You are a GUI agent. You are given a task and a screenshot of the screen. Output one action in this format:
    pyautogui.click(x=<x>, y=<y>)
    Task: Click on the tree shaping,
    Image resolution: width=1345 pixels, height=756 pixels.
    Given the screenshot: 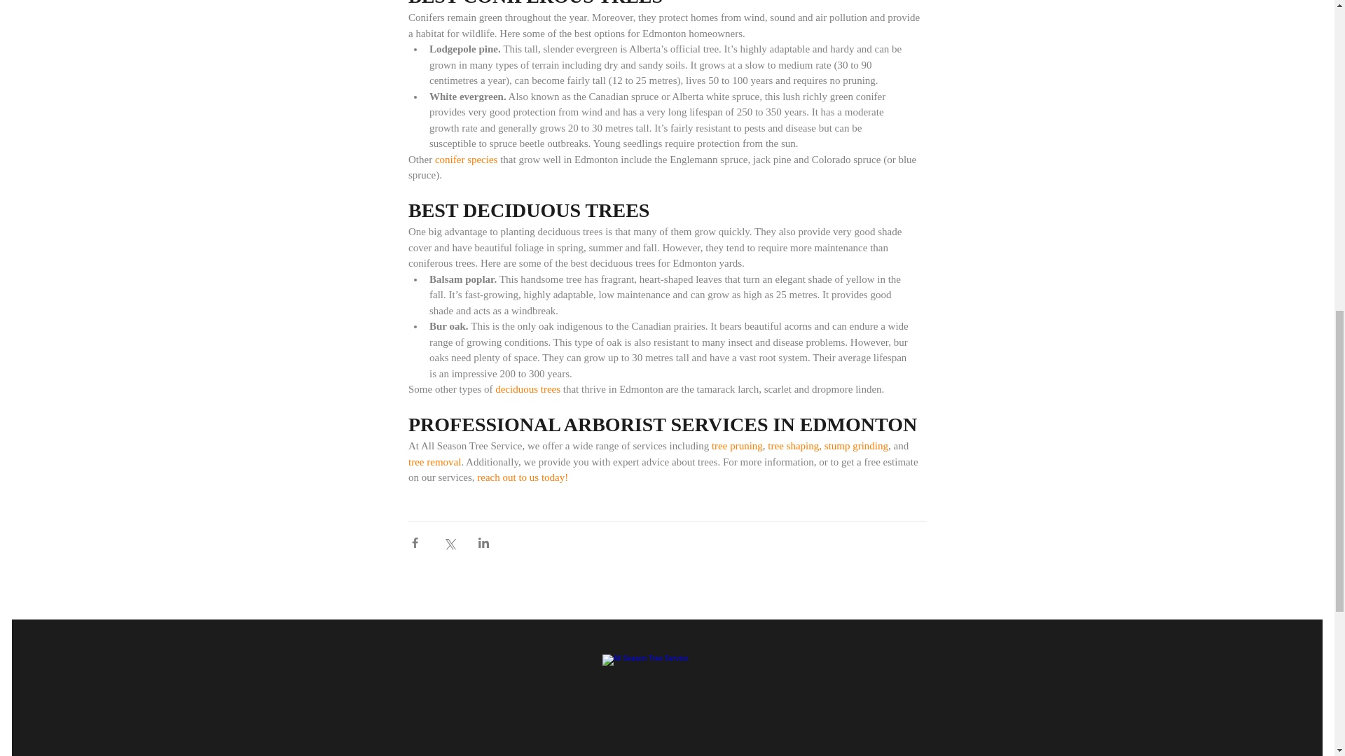 What is the action you would take?
    pyautogui.click(x=794, y=446)
    